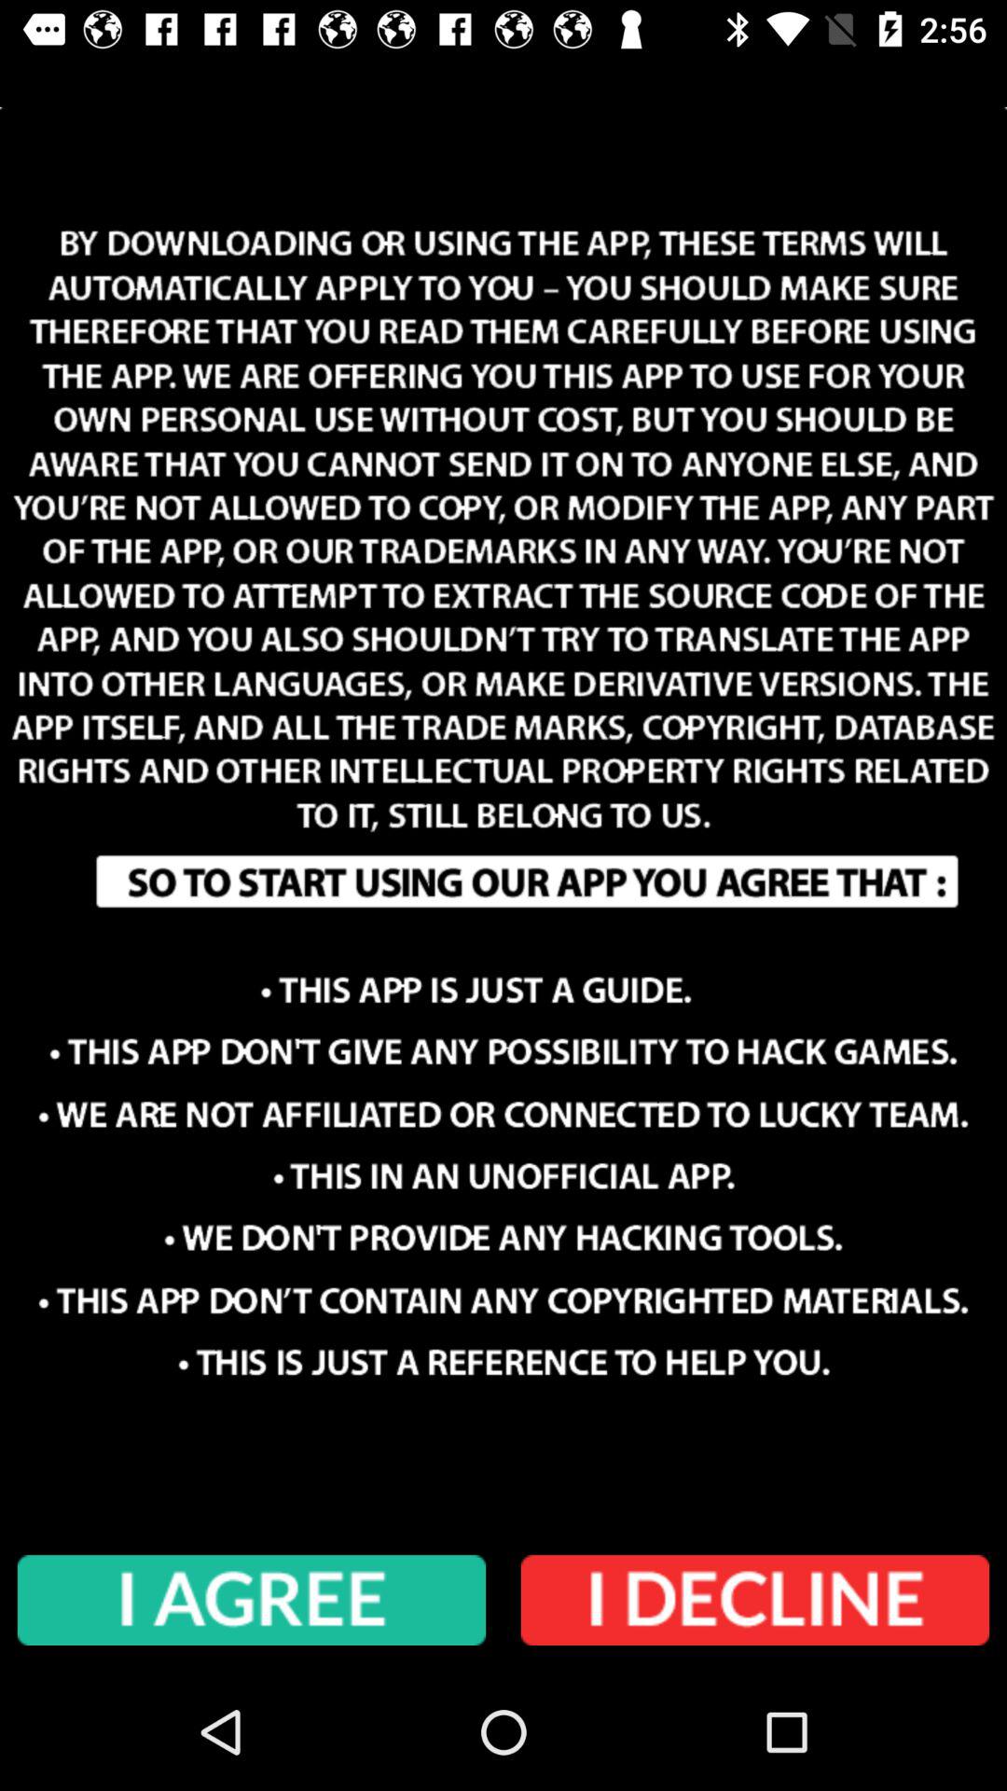  I want to click on go to previous, so click(755, 1601).